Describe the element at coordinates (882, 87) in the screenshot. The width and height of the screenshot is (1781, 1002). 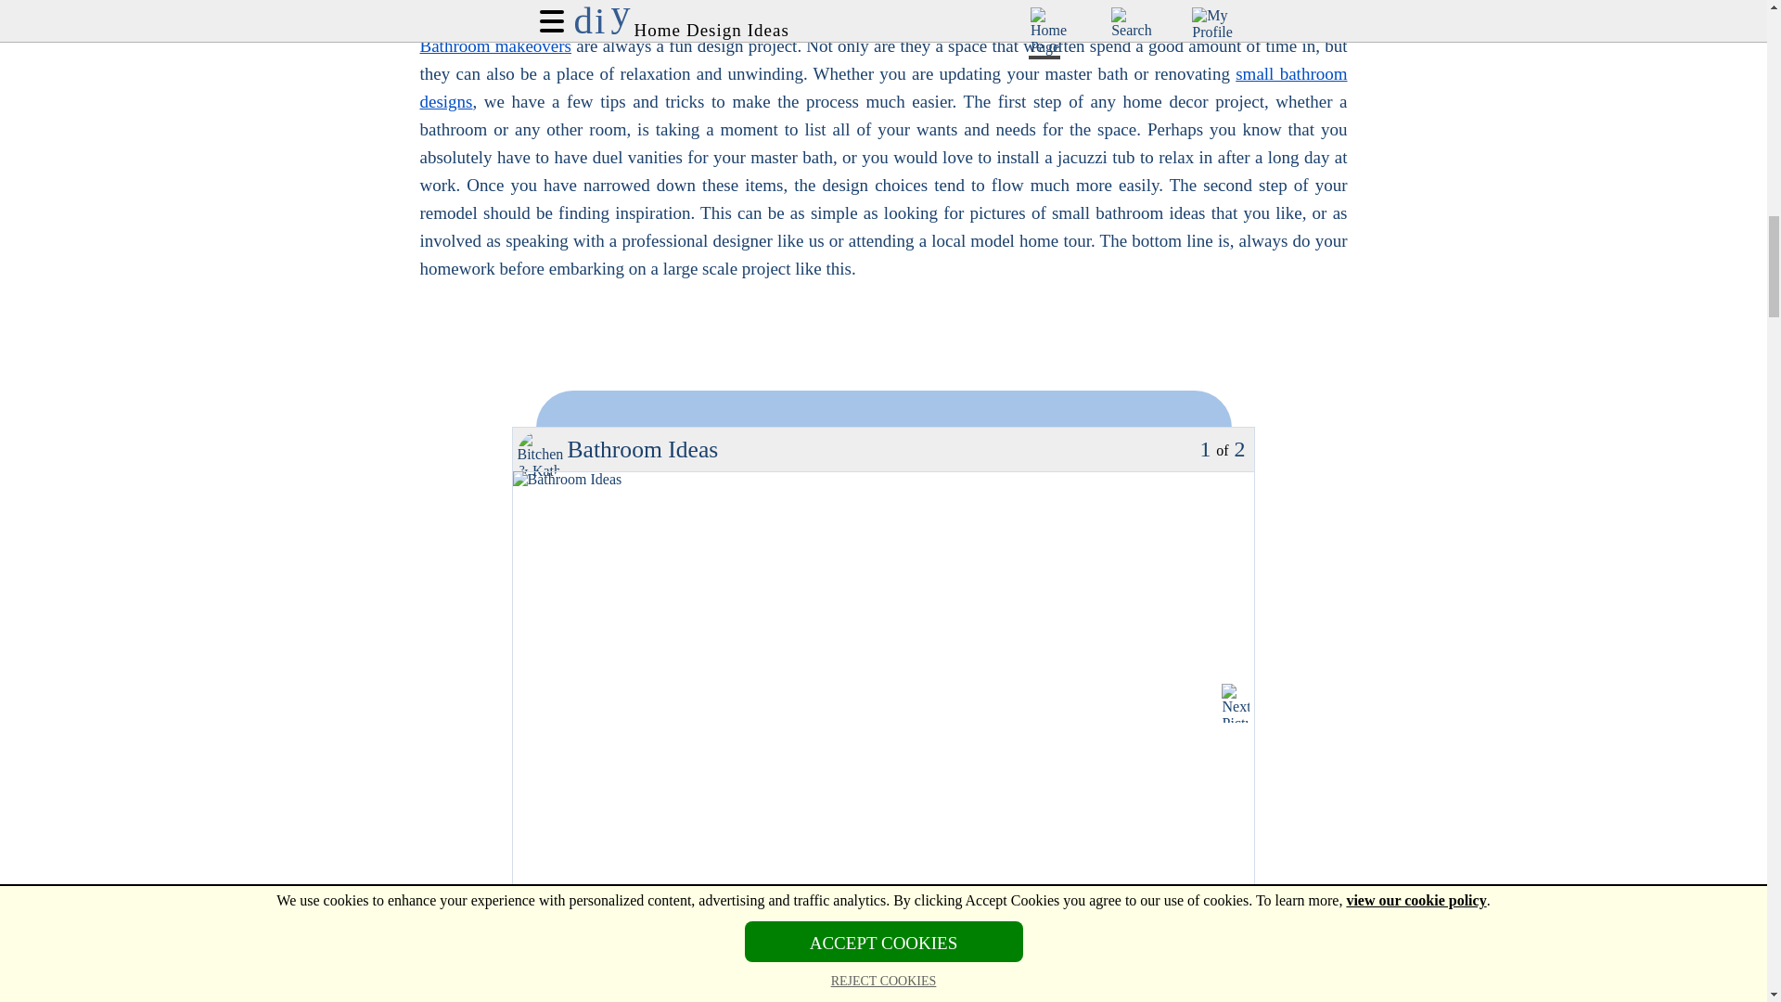
I see `small bathroom designs` at that location.